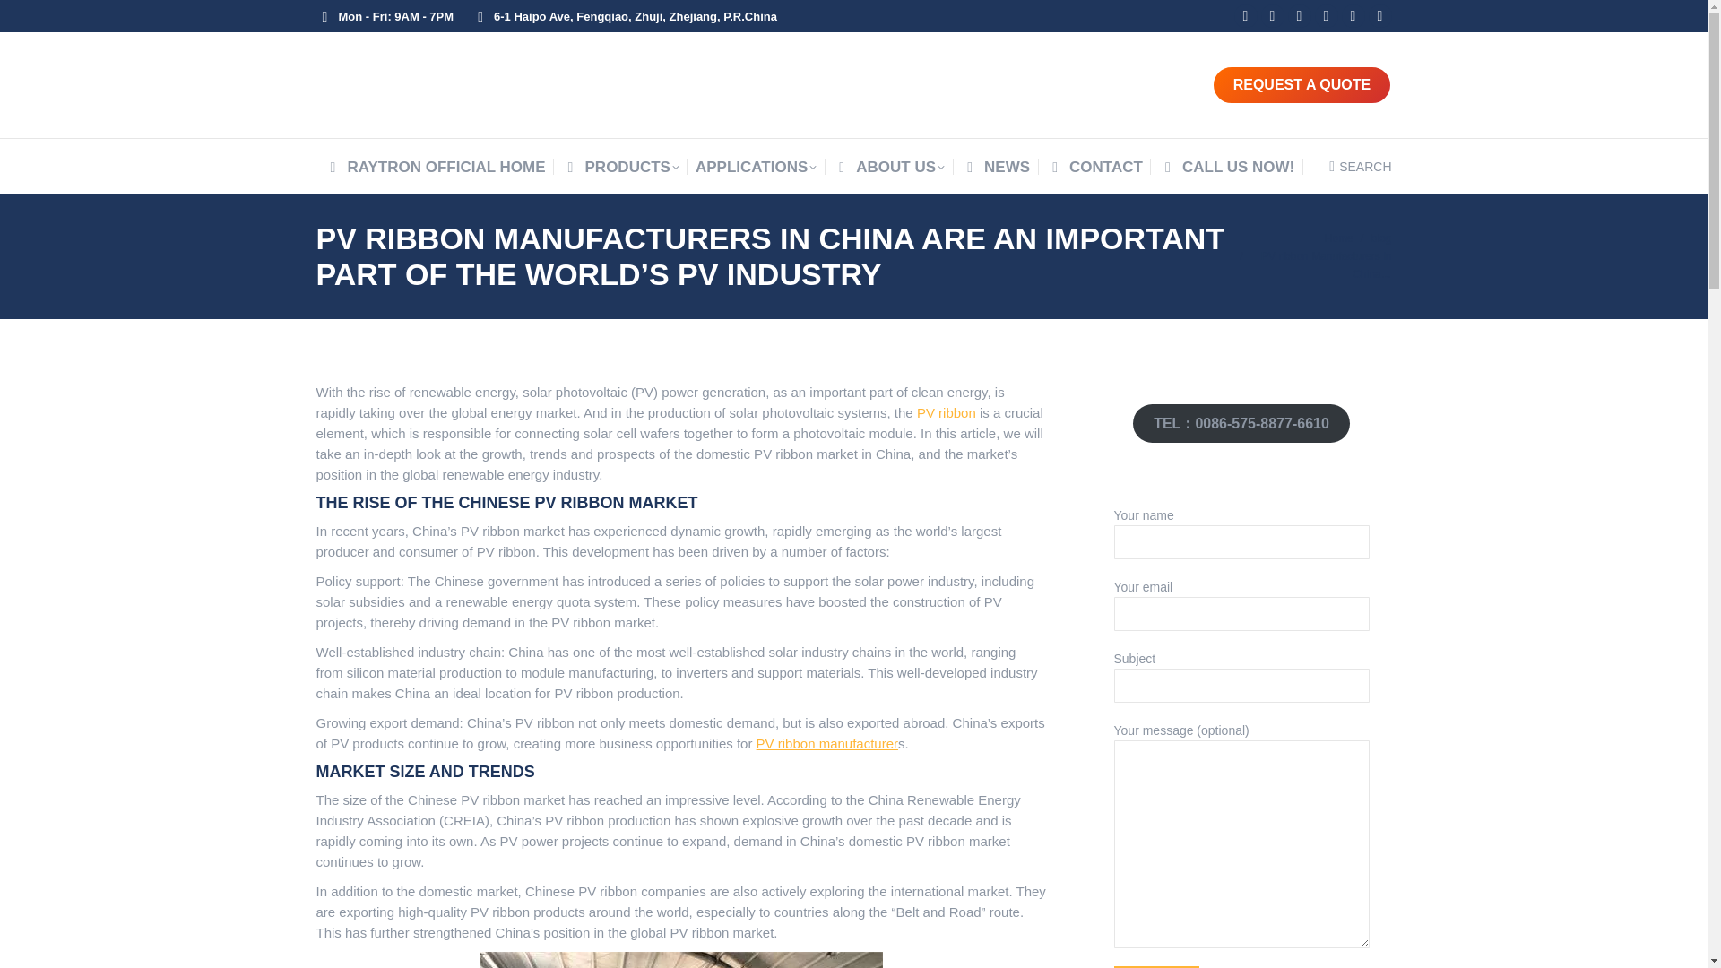 Image resolution: width=1721 pixels, height=968 pixels. I want to click on Linkedin page opens in new window, so click(1327, 16).